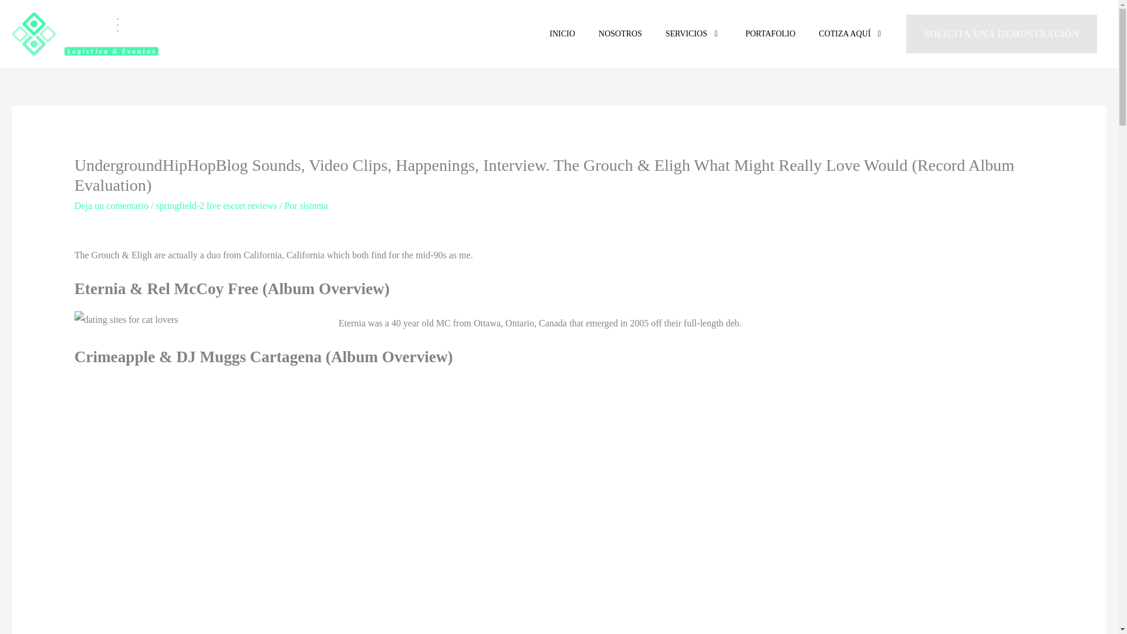  Describe the element at coordinates (112, 205) in the screenshot. I see `Deja un comentario` at that location.